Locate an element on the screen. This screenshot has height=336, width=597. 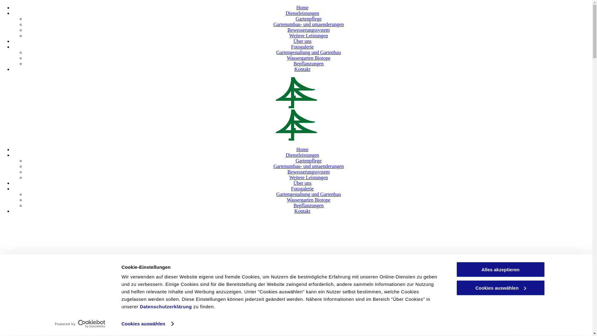
Bepflanzungen is located at coordinates (308, 205).